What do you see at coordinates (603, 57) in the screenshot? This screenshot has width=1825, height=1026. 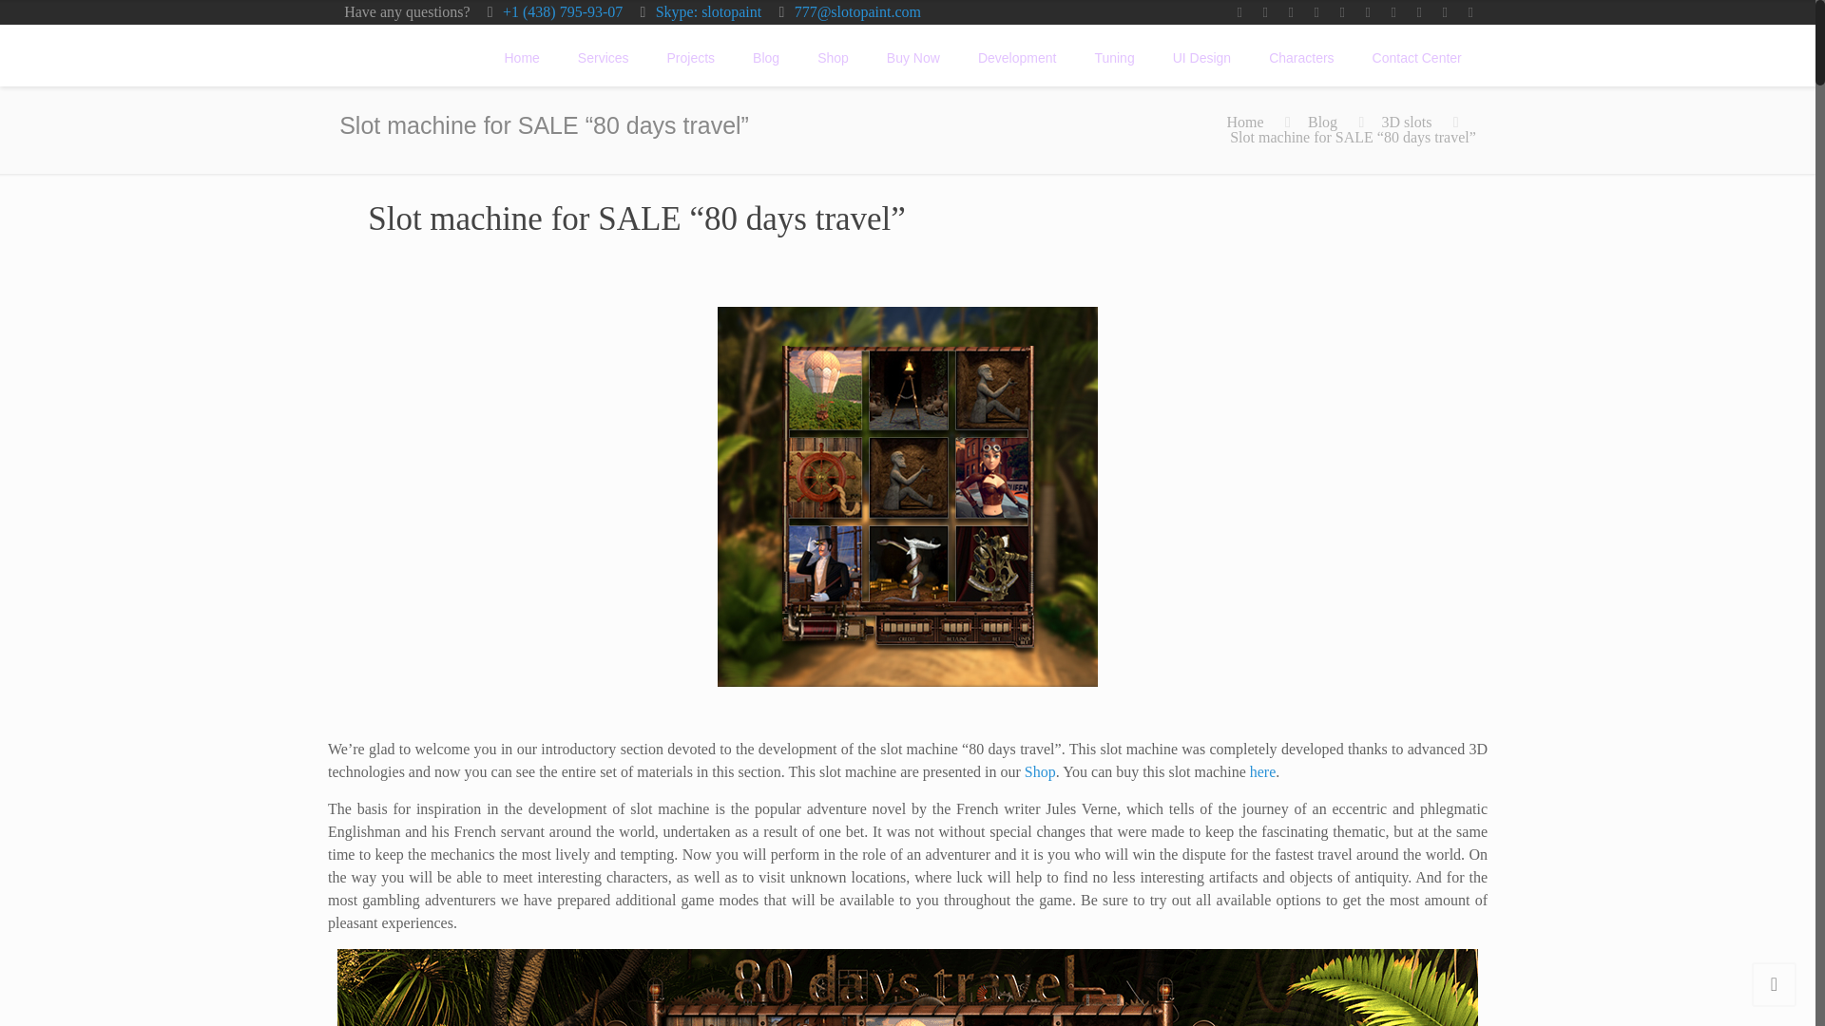 I see `Services` at bounding box center [603, 57].